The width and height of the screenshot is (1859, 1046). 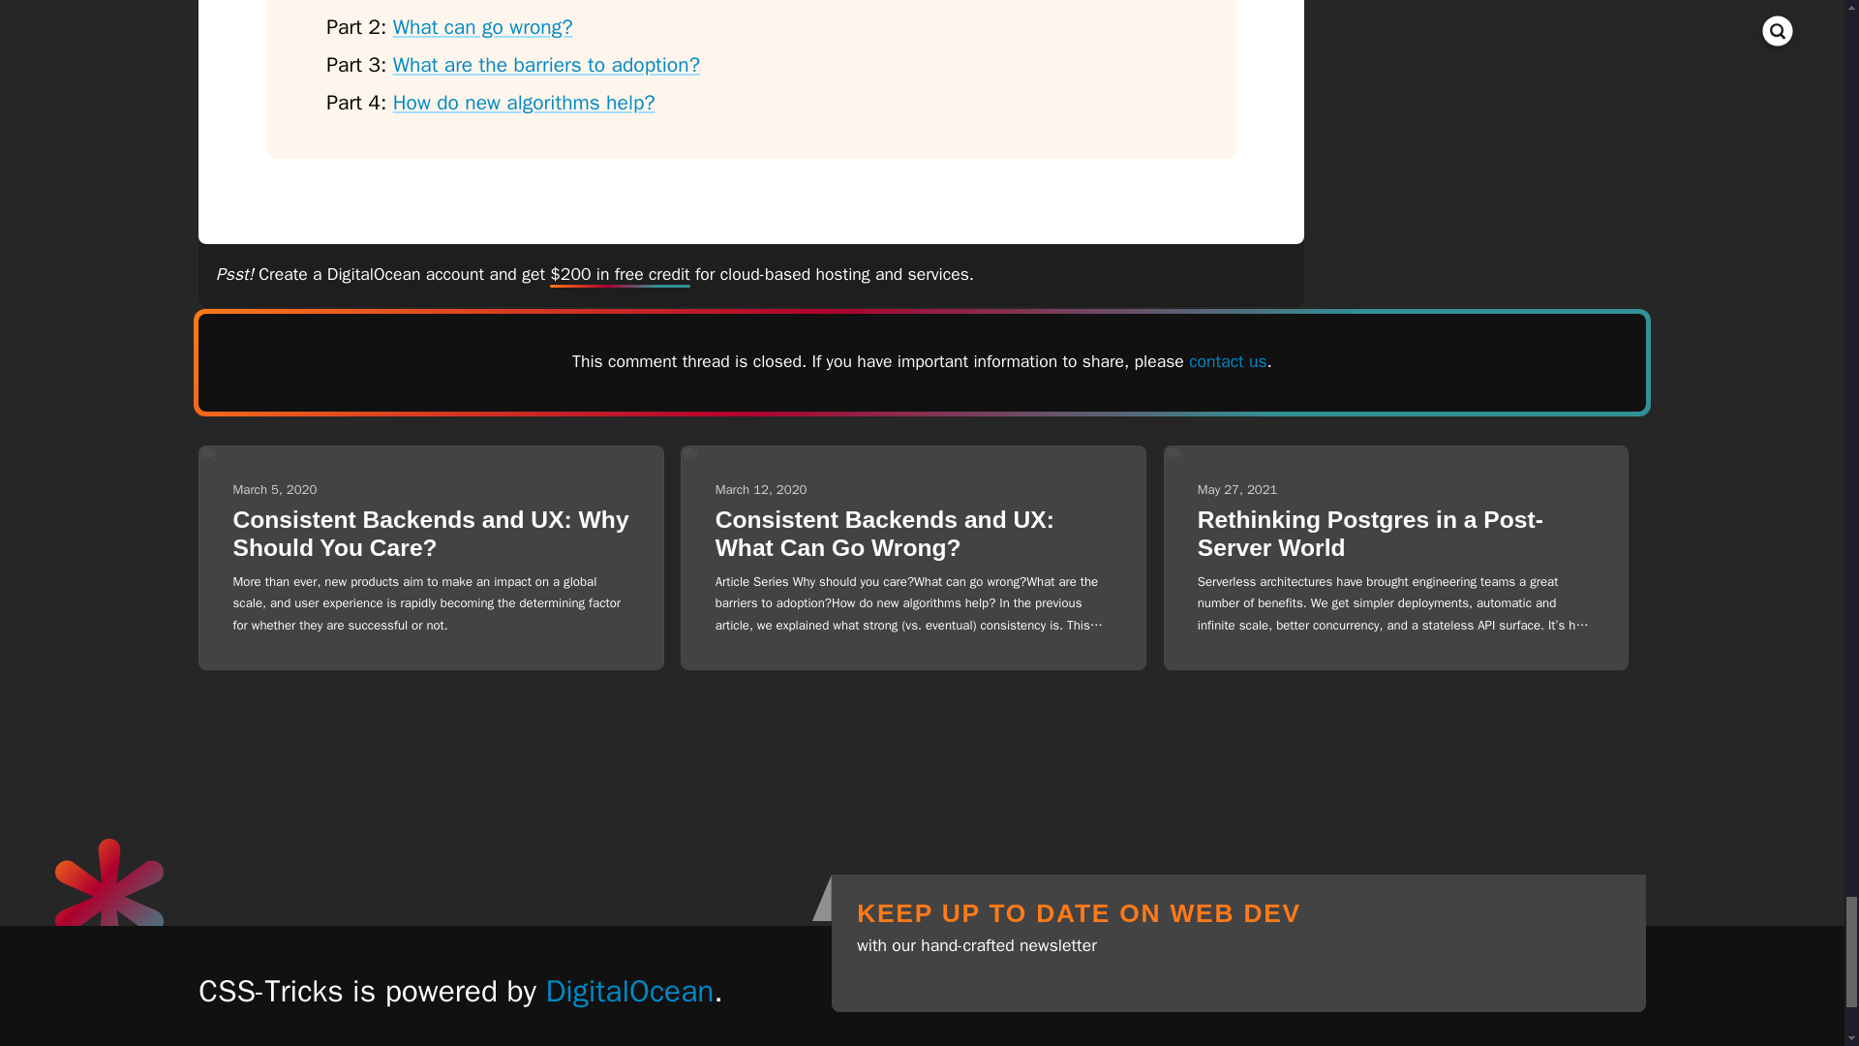 What do you see at coordinates (1228, 360) in the screenshot?
I see `contact us` at bounding box center [1228, 360].